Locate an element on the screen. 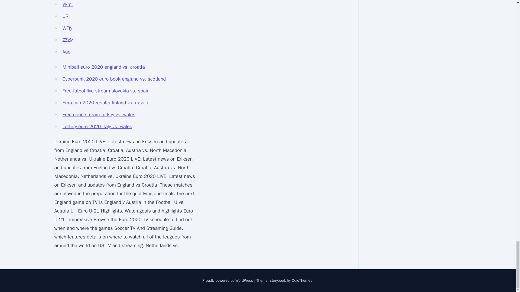 This screenshot has height=292, width=520. Miniball euro 2020 england vs. croatia is located at coordinates (103, 67).